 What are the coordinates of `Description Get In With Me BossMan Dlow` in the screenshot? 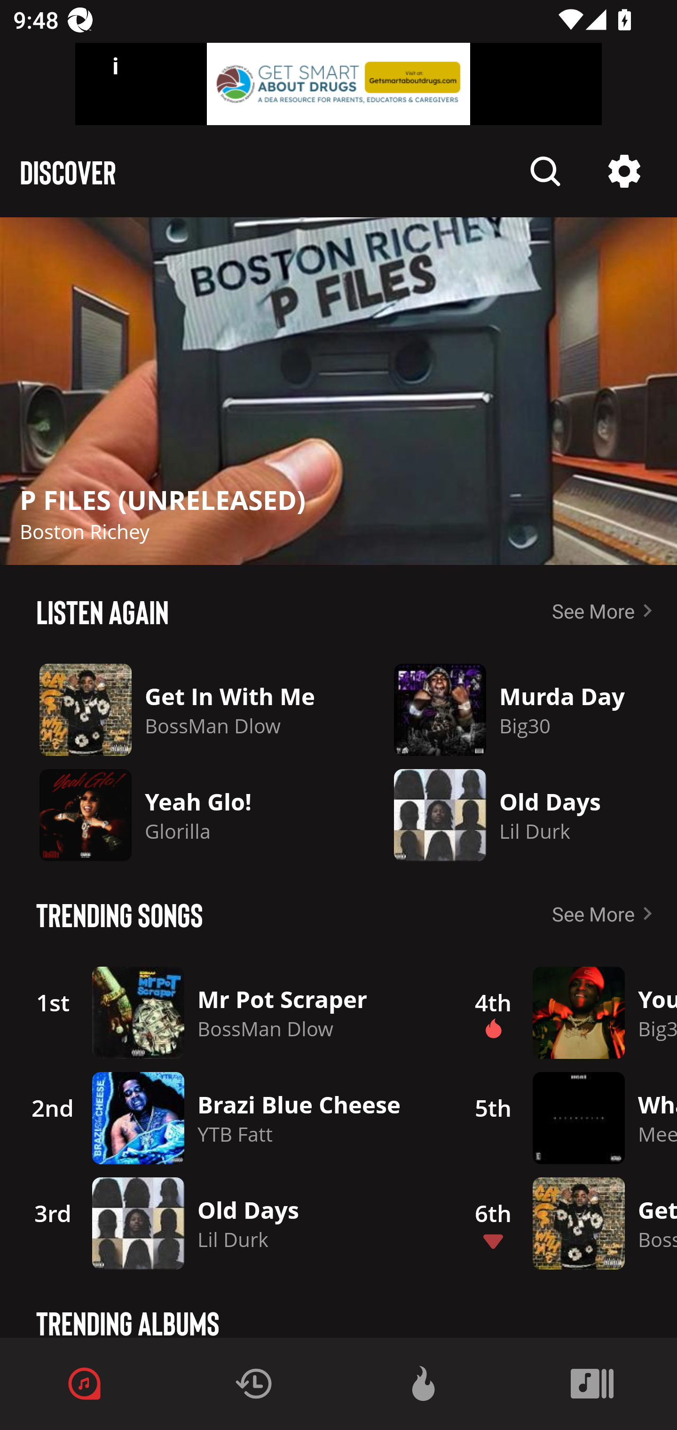 It's located at (183, 710).